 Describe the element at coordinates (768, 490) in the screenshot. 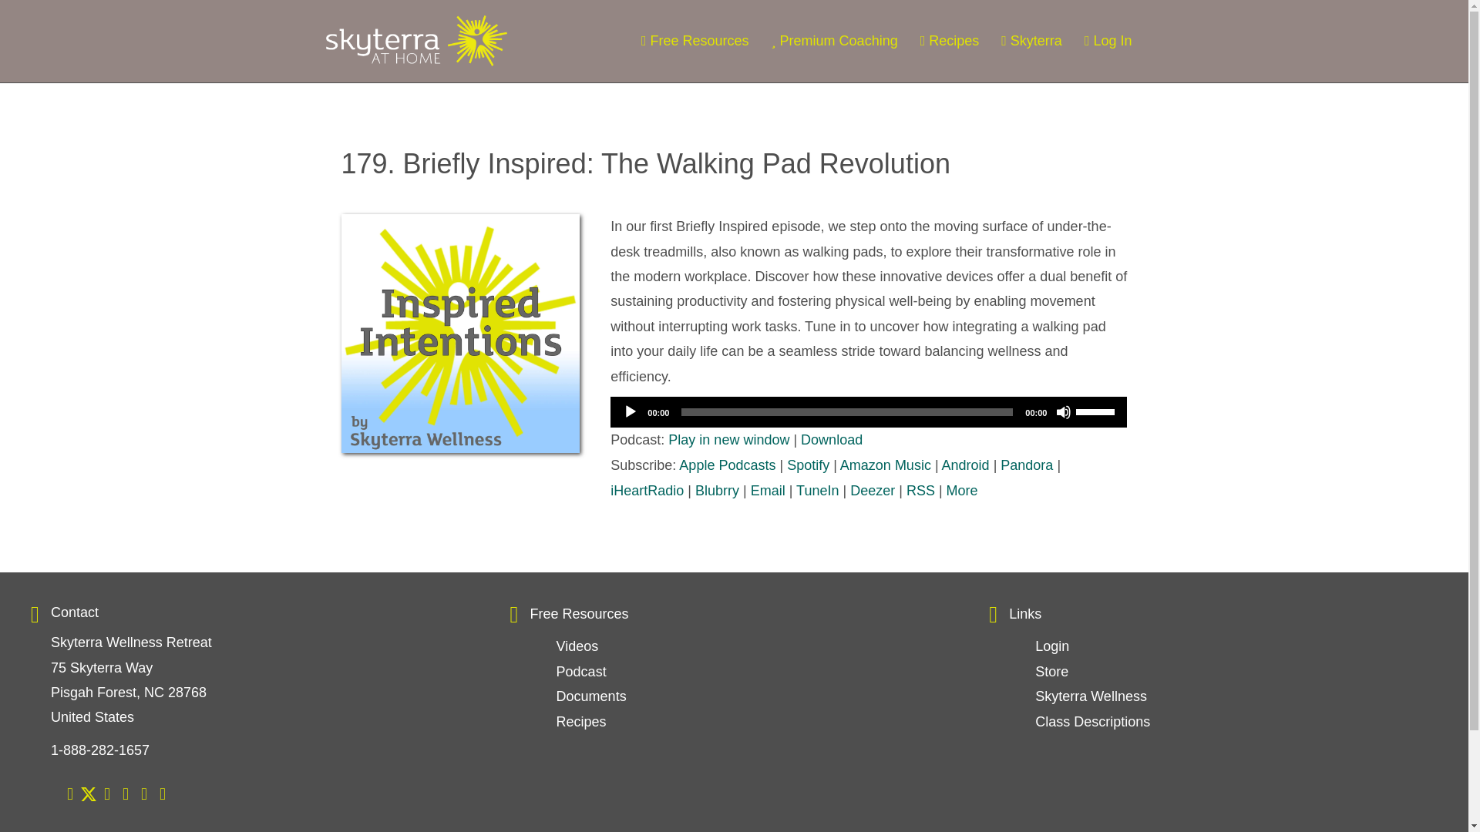

I see `Email` at that location.